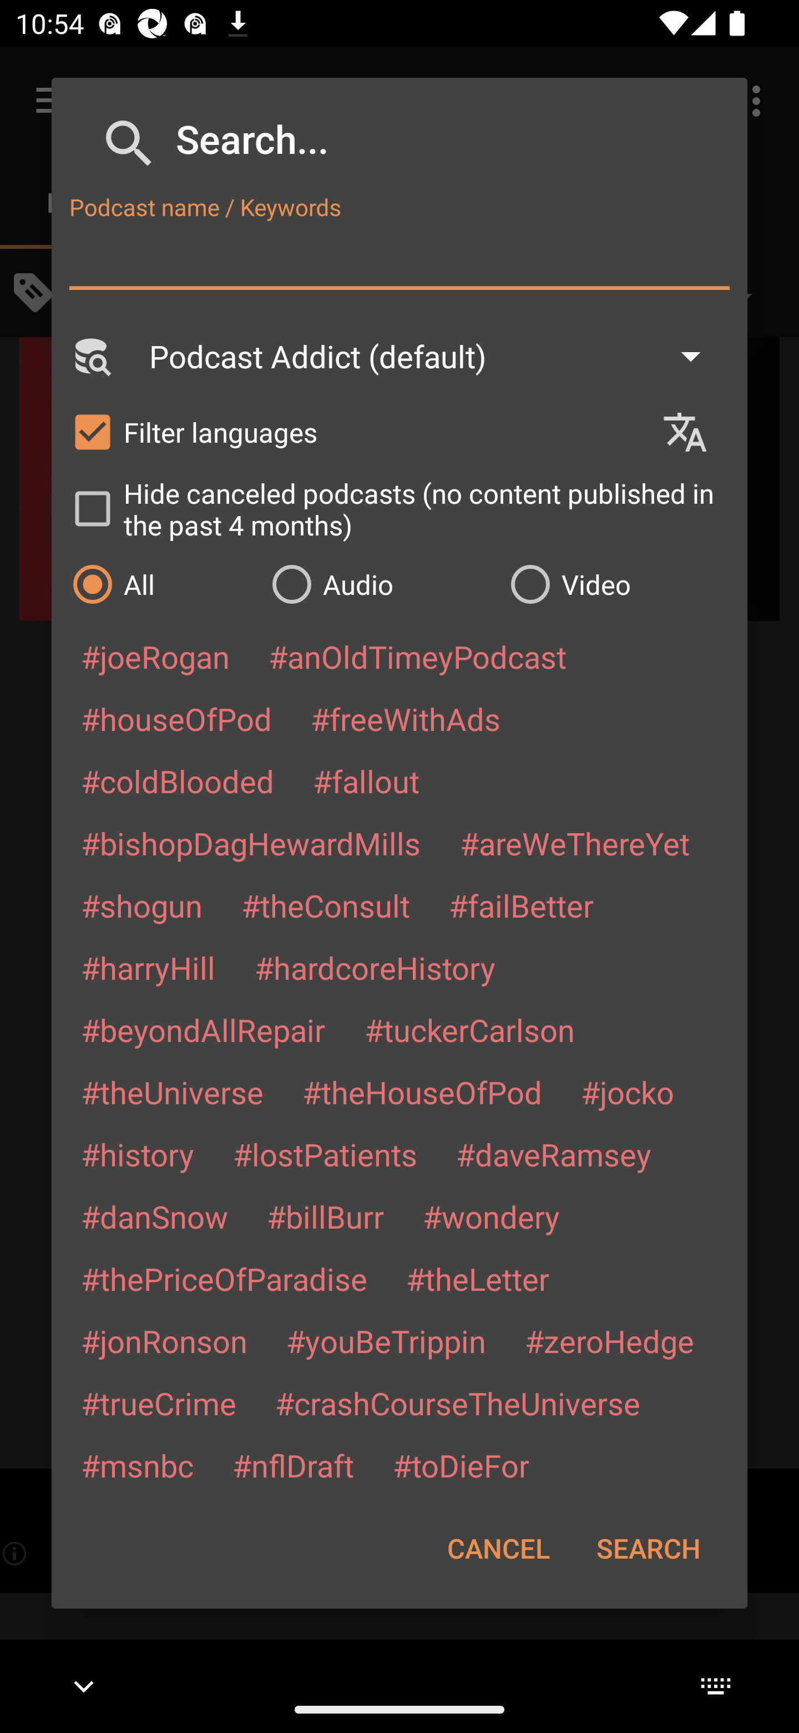 The image size is (799, 1733). Describe the element at coordinates (356, 431) in the screenshot. I see `Filter languages` at that location.